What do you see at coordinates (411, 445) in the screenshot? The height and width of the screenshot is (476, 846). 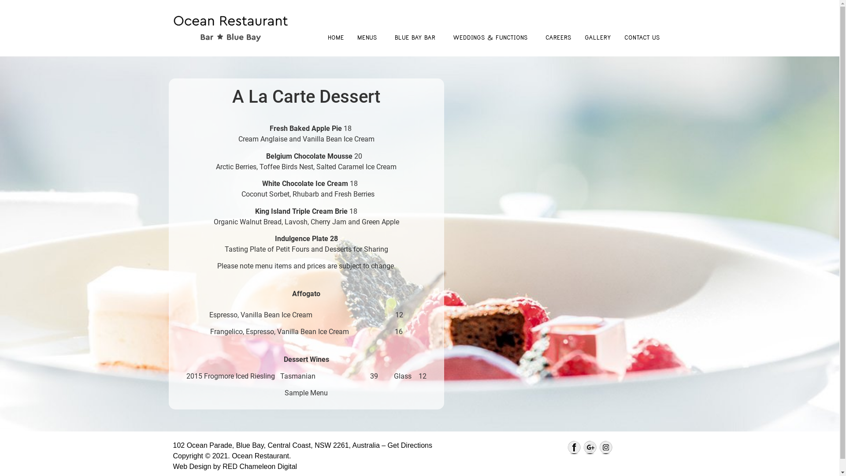 I see `Get Directions` at bounding box center [411, 445].